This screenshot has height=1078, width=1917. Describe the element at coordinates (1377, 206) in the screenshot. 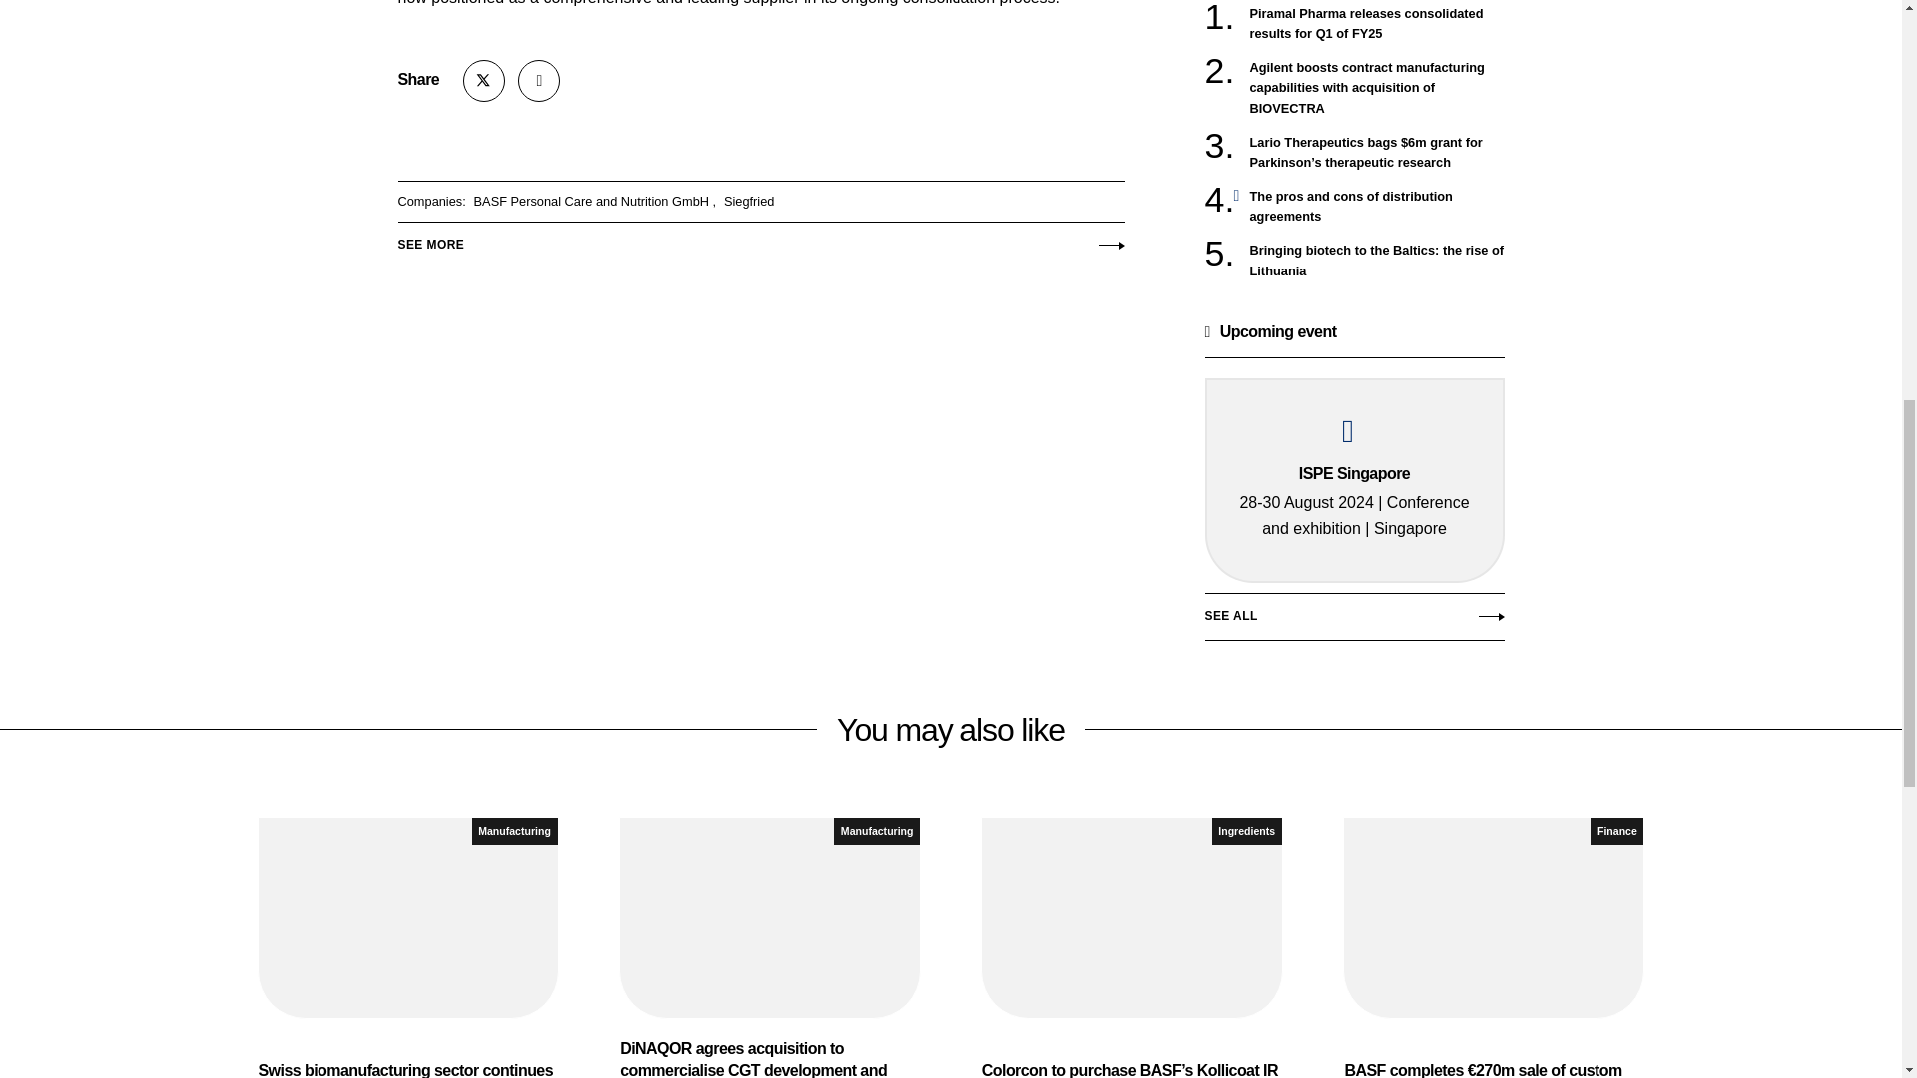

I see `The pros and cons of distribution agreements` at that location.